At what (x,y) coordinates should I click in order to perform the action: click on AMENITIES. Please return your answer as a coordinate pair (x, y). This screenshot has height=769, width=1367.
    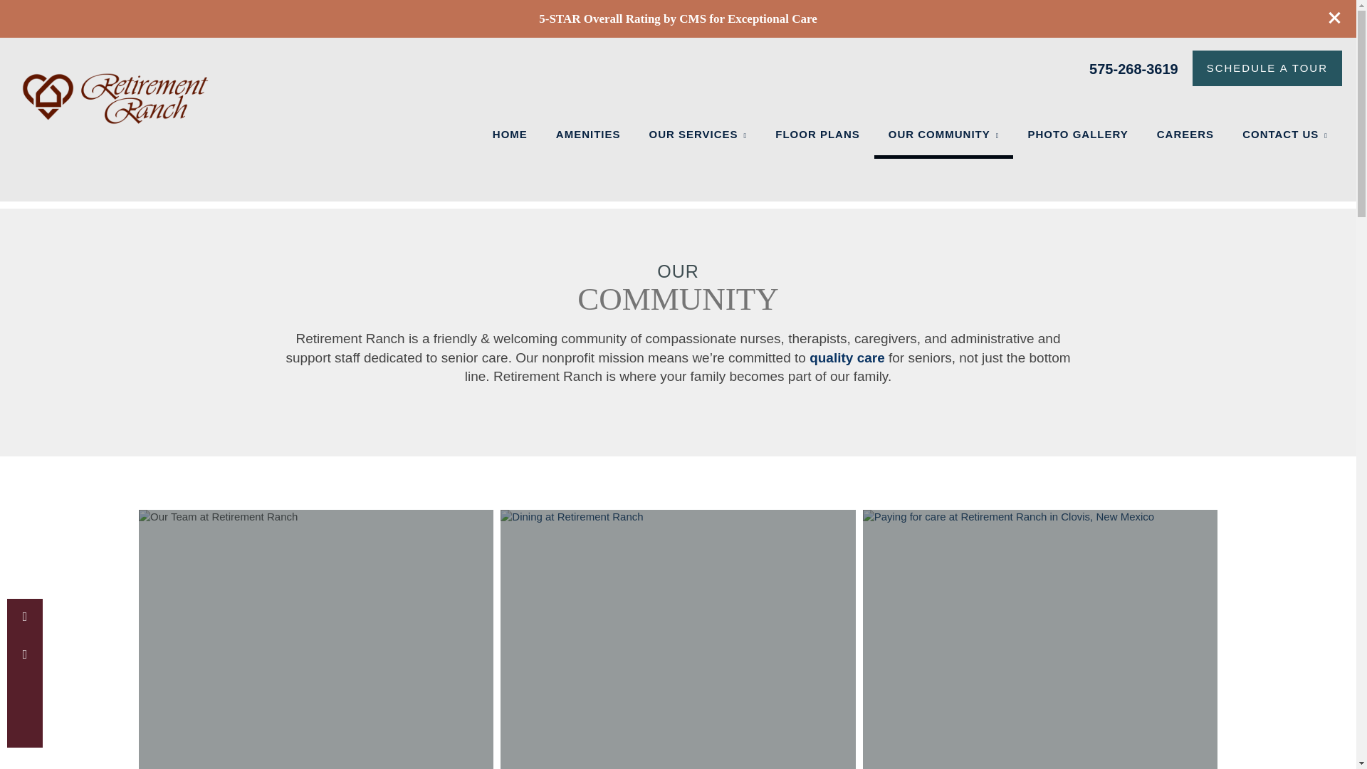
    Looking at the image, I should click on (588, 134).